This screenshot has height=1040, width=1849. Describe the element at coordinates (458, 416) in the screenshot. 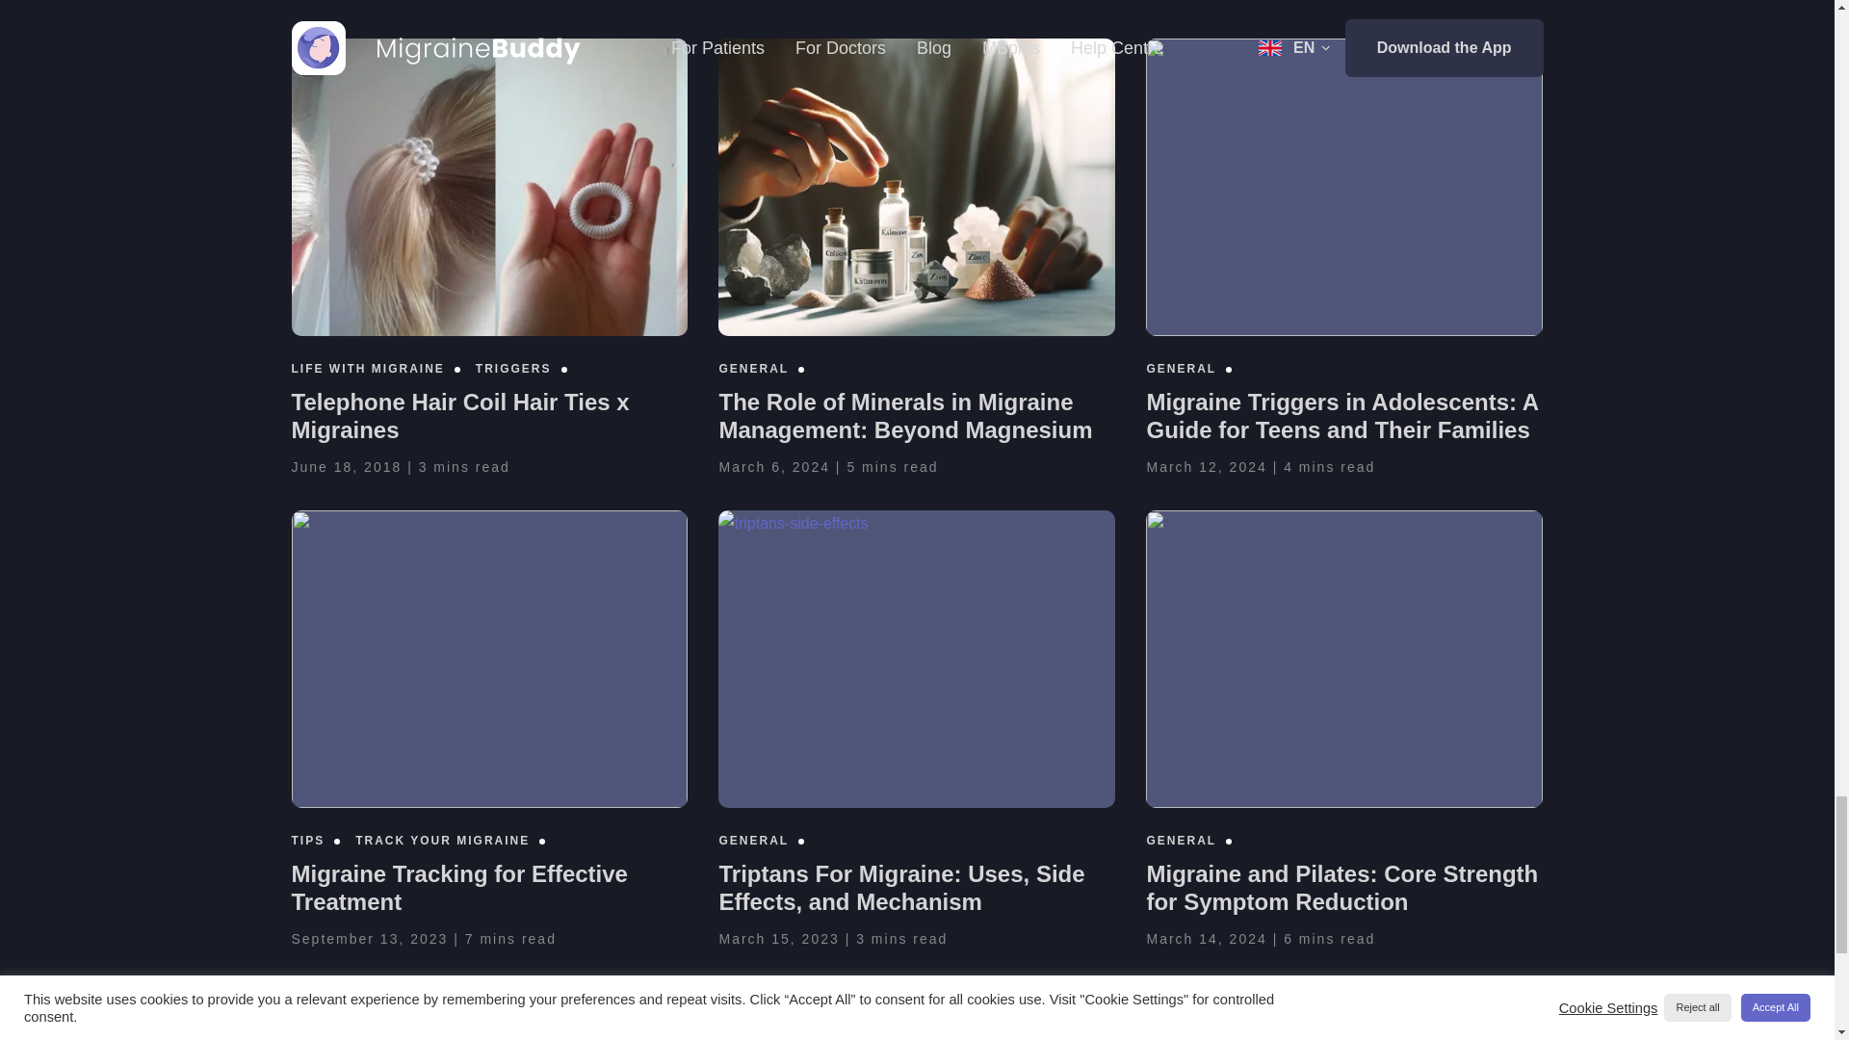

I see `Telephone Hair Coil Hair Ties x Migraines` at that location.